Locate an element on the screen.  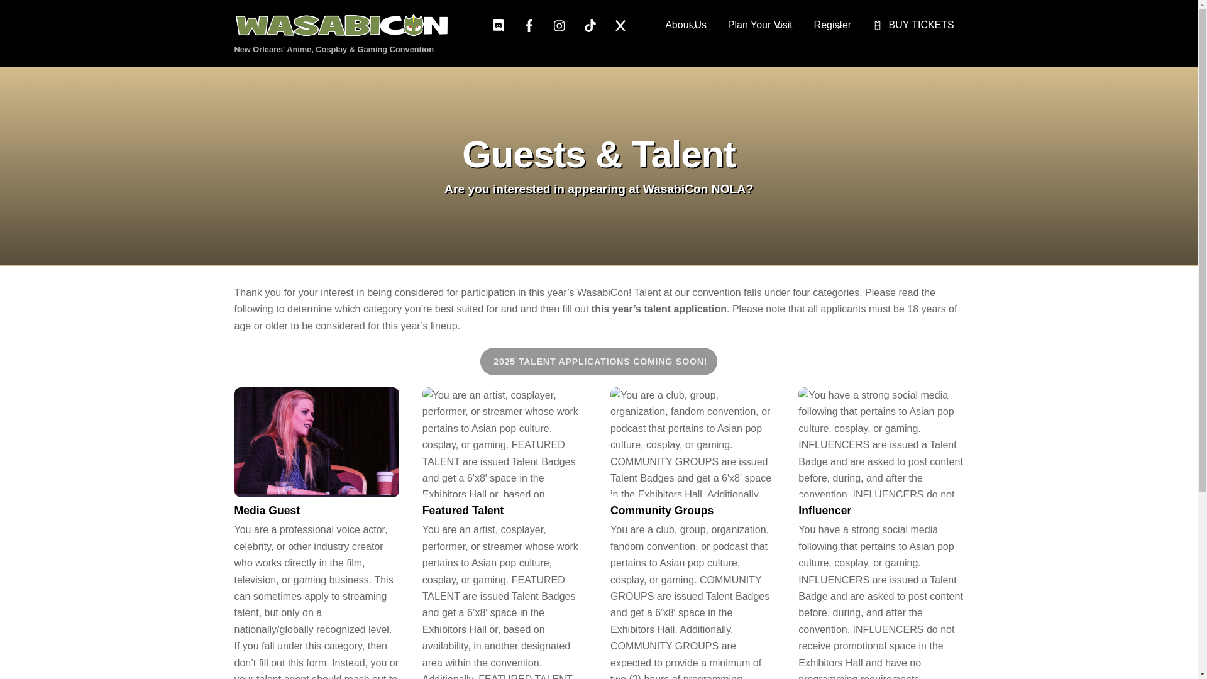
2025 TALENT APPLICATIONS COMING SOON! is located at coordinates (267, 511).